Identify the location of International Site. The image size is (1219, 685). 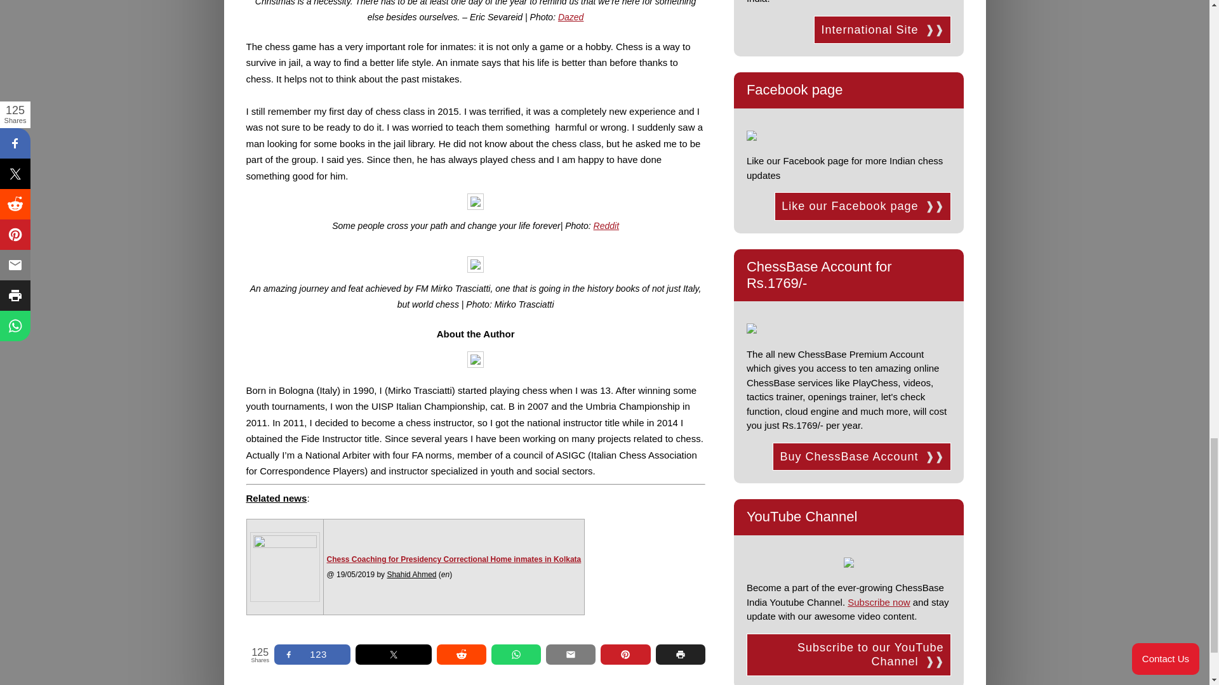
(883, 30).